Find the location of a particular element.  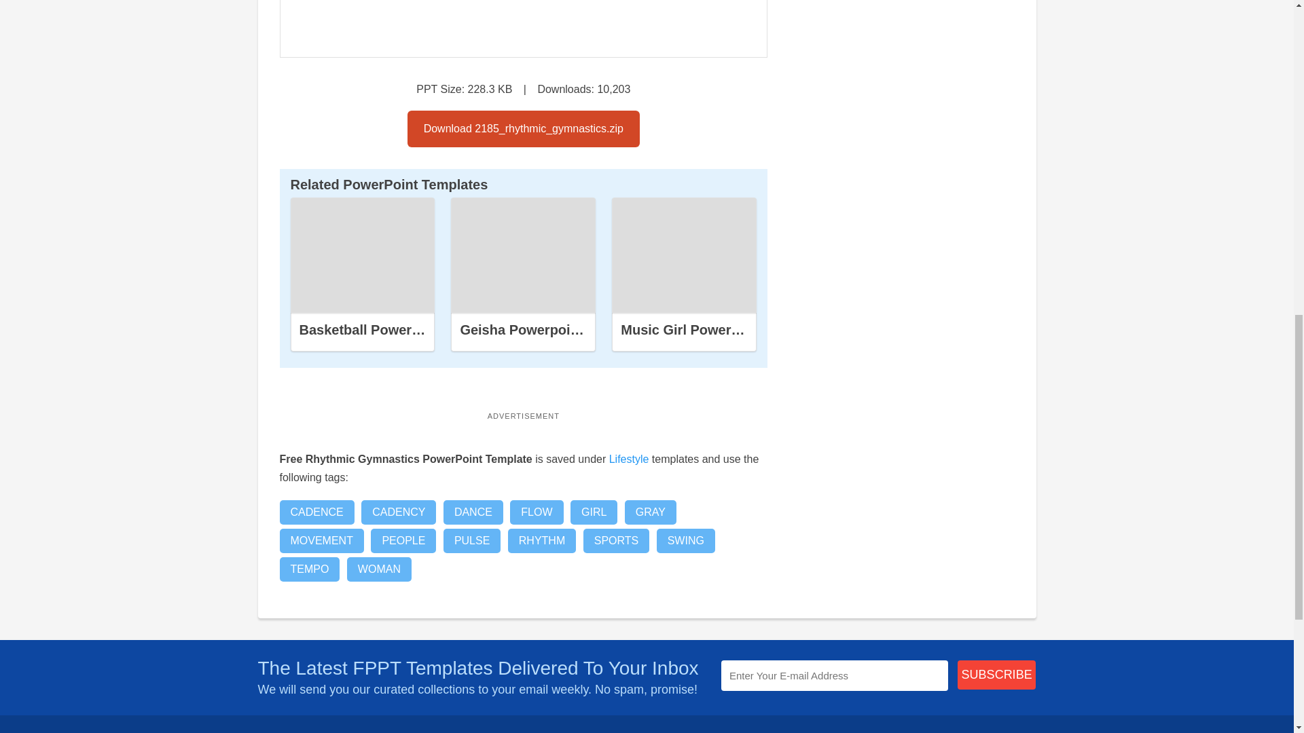

GIRL is located at coordinates (594, 512).